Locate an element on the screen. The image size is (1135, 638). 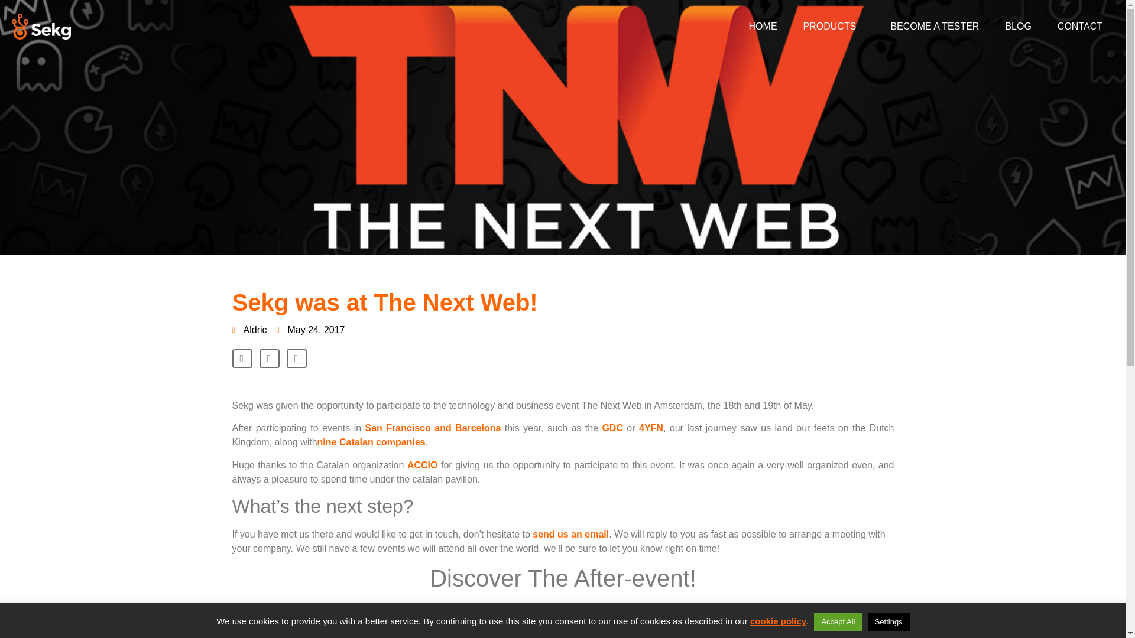
cookie policy is located at coordinates (778, 621).